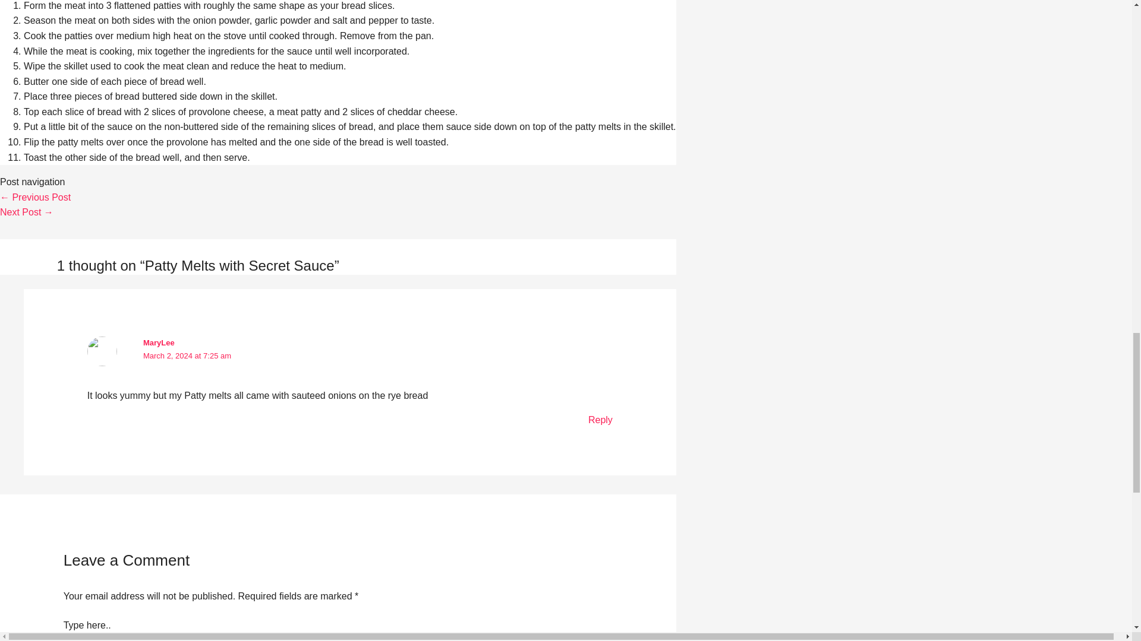  Describe the element at coordinates (27, 212) in the screenshot. I see `The Best Potatoes DelMonico Recipe` at that location.